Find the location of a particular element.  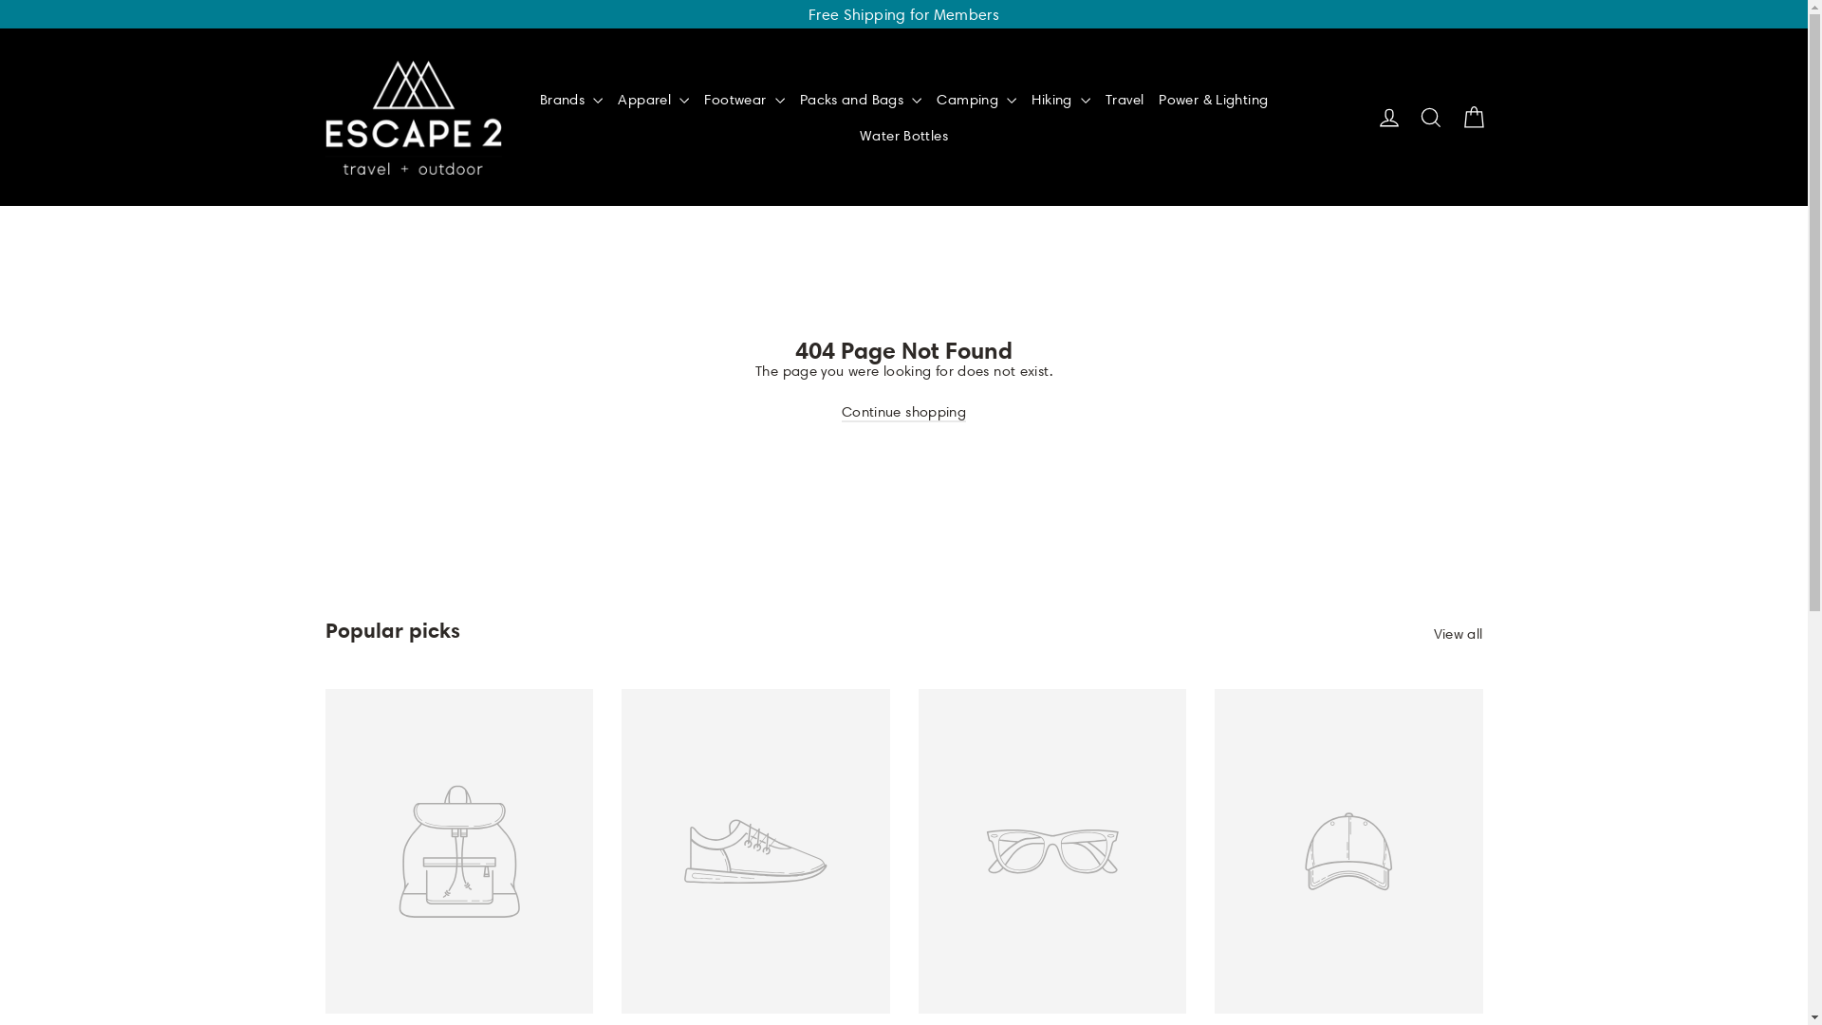

Hiking is located at coordinates (1061, 100).